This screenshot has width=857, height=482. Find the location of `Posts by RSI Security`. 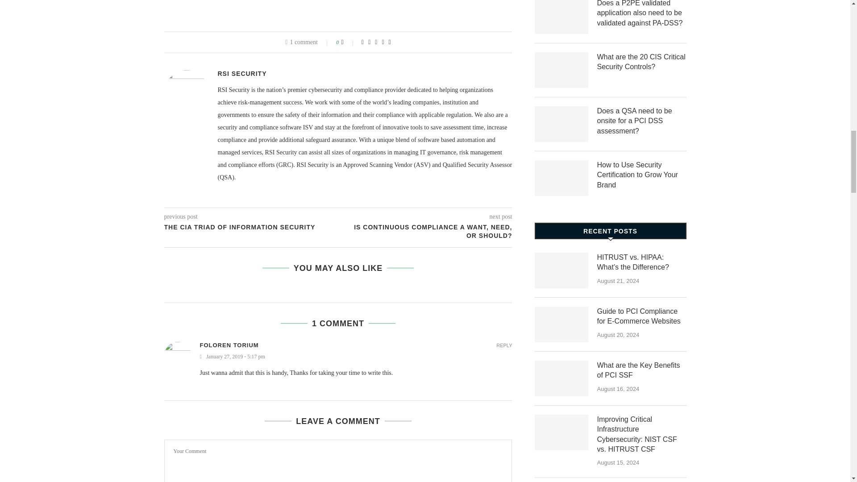

Posts by RSI Security is located at coordinates (242, 73).